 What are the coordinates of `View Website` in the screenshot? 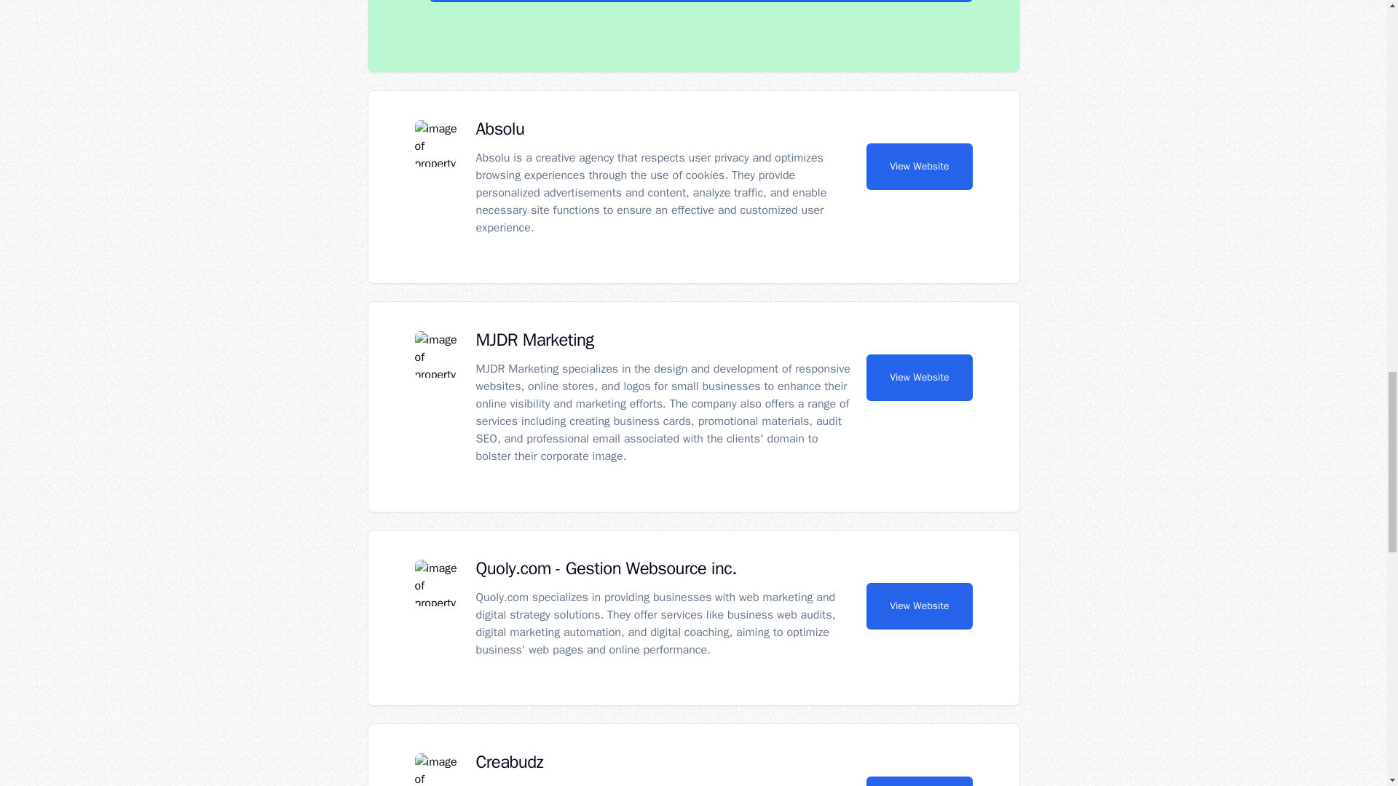 It's located at (919, 606).